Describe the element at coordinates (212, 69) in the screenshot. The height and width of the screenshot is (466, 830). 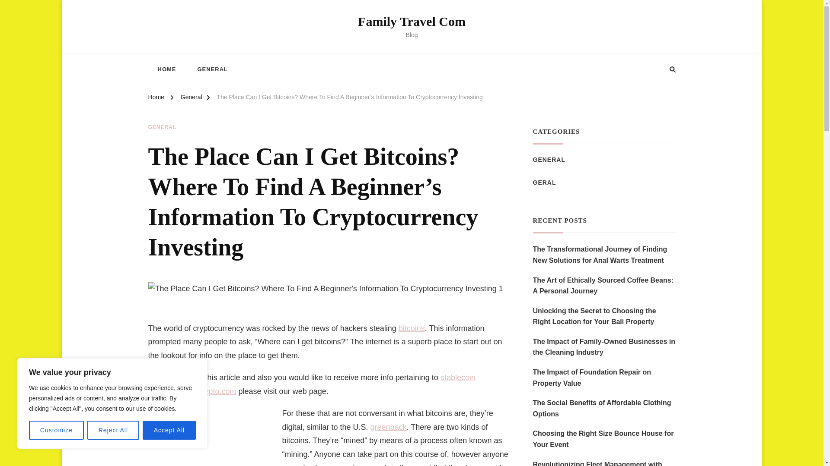
I see `GENERAL` at that location.